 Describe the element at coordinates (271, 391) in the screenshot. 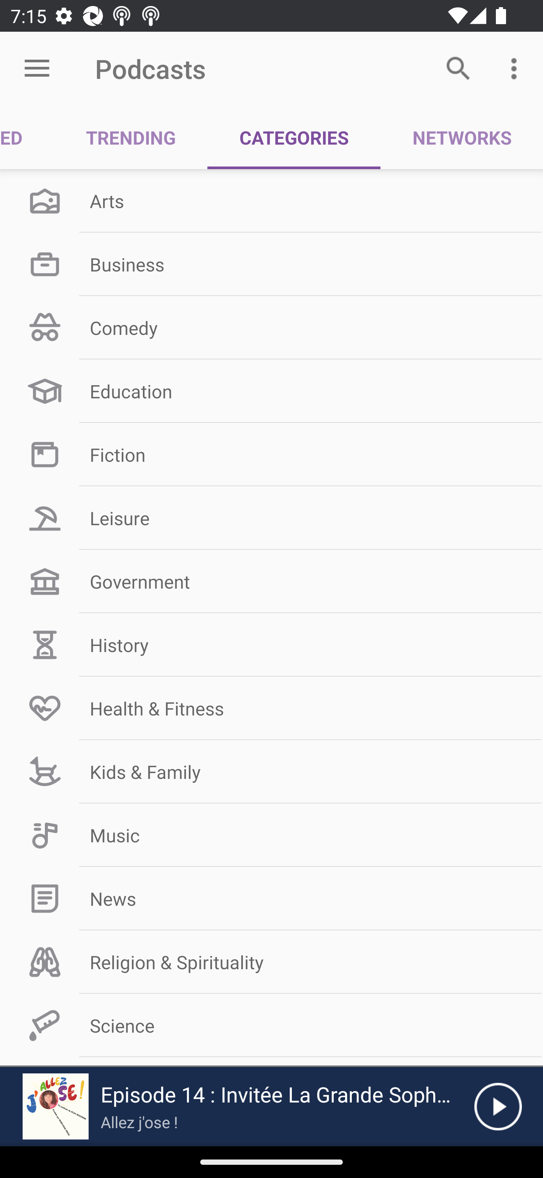

I see `Education` at that location.